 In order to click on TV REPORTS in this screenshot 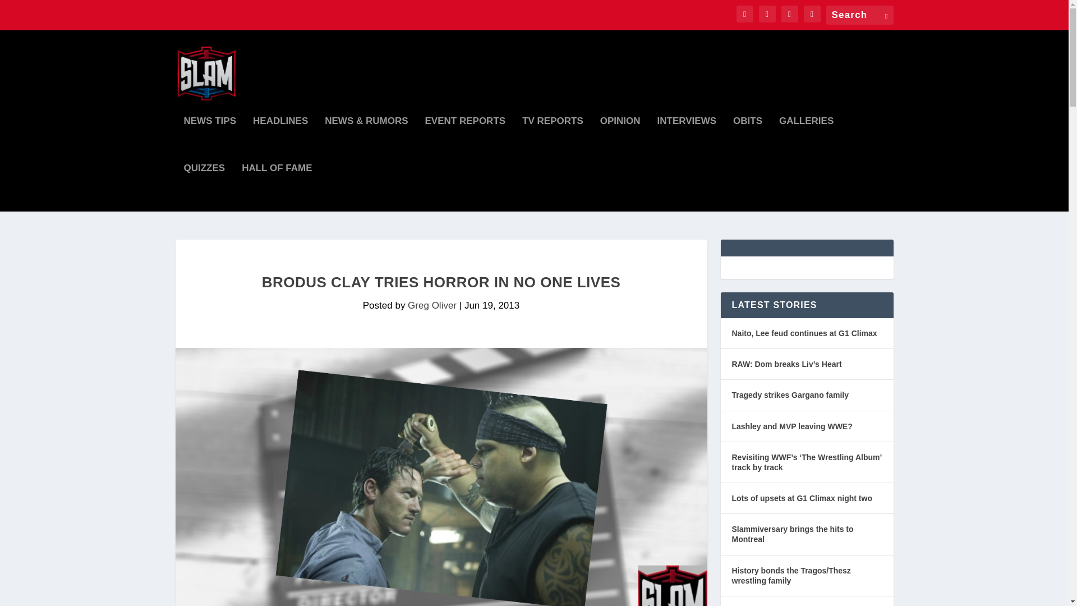, I will do `click(553, 140)`.